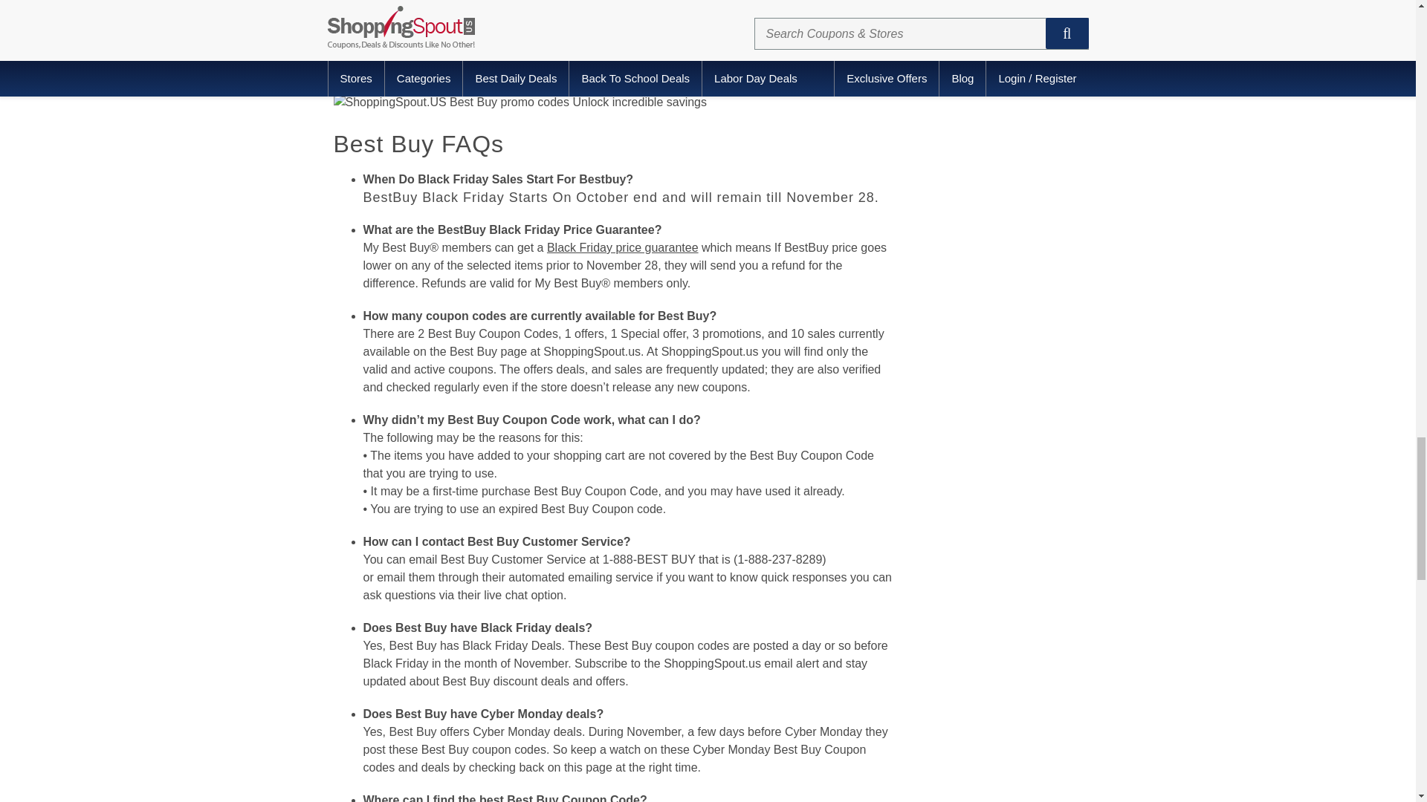 Image resolution: width=1427 pixels, height=802 pixels. What do you see at coordinates (407, 1) in the screenshot?
I see `electronics` at bounding box center [407, 1].